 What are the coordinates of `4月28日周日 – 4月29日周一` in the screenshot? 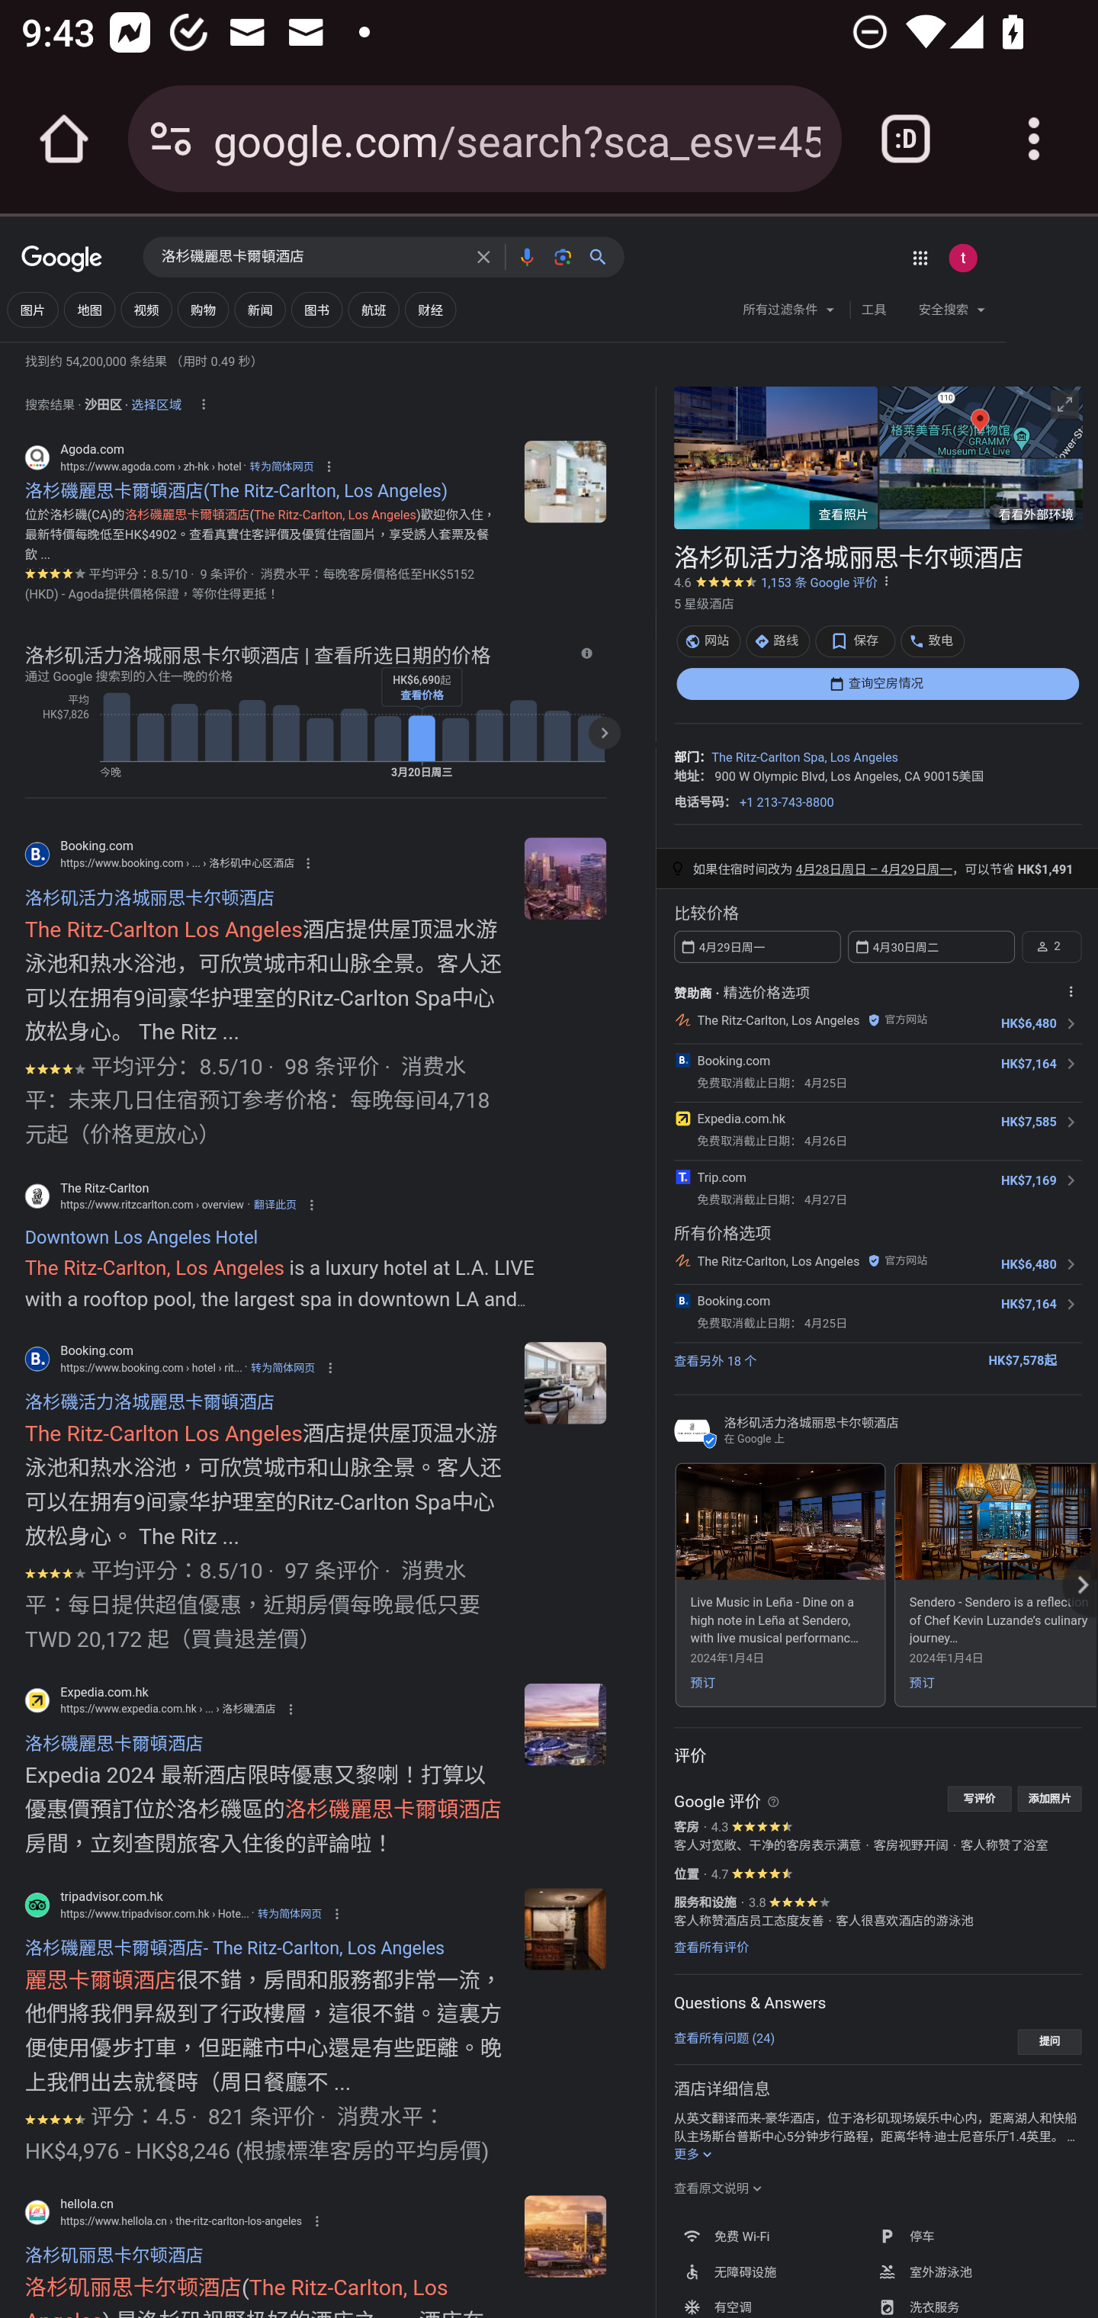 It's located at (873, 869).